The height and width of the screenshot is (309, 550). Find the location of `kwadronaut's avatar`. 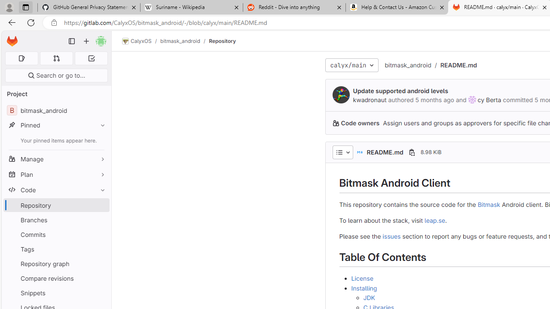

kwadronaut's avatar is located at coordinates (341, 94).